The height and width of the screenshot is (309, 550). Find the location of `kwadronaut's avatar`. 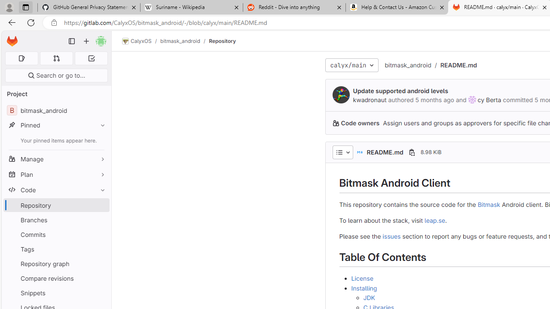

kwadronaut's avatar is located at coordinates (341, 94).